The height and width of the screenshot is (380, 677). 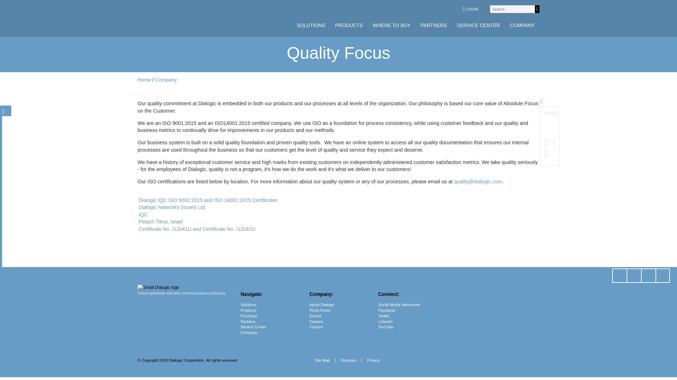 What do you see at coordinates (311, 25) in the screenshot?
I see `SOLUTIONS` at bounding box center [311, 25].